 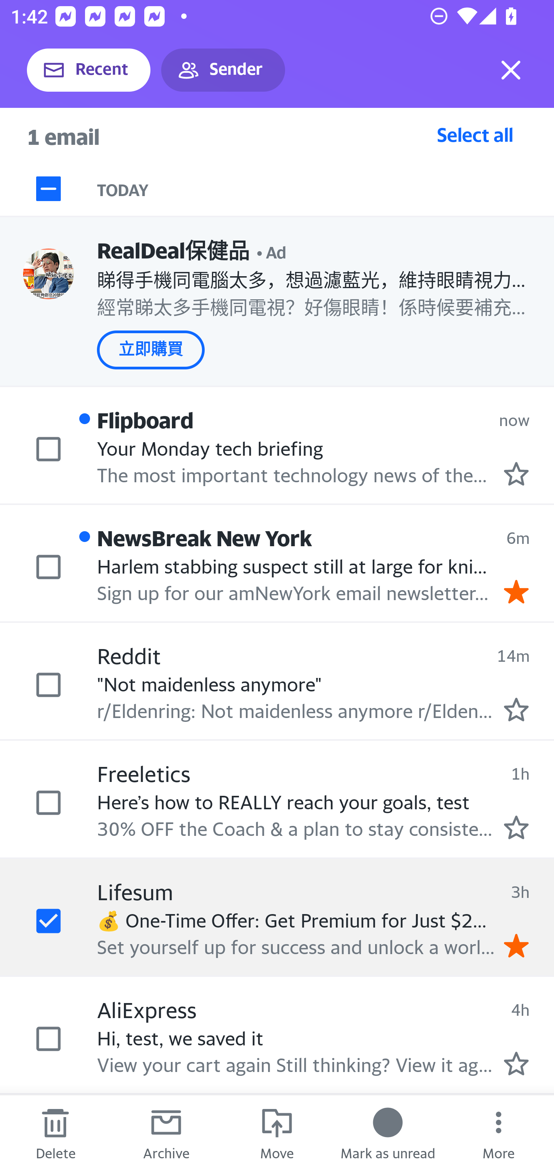 I want to click on Delete, so click(x=55, y=1133).